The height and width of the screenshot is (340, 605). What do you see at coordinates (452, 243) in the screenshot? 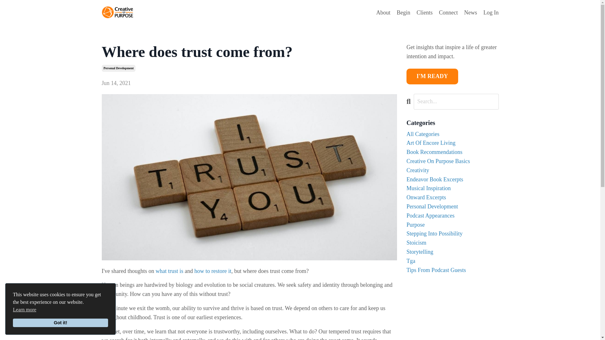
I see `Stoicism` at bounding box center [452, 243].